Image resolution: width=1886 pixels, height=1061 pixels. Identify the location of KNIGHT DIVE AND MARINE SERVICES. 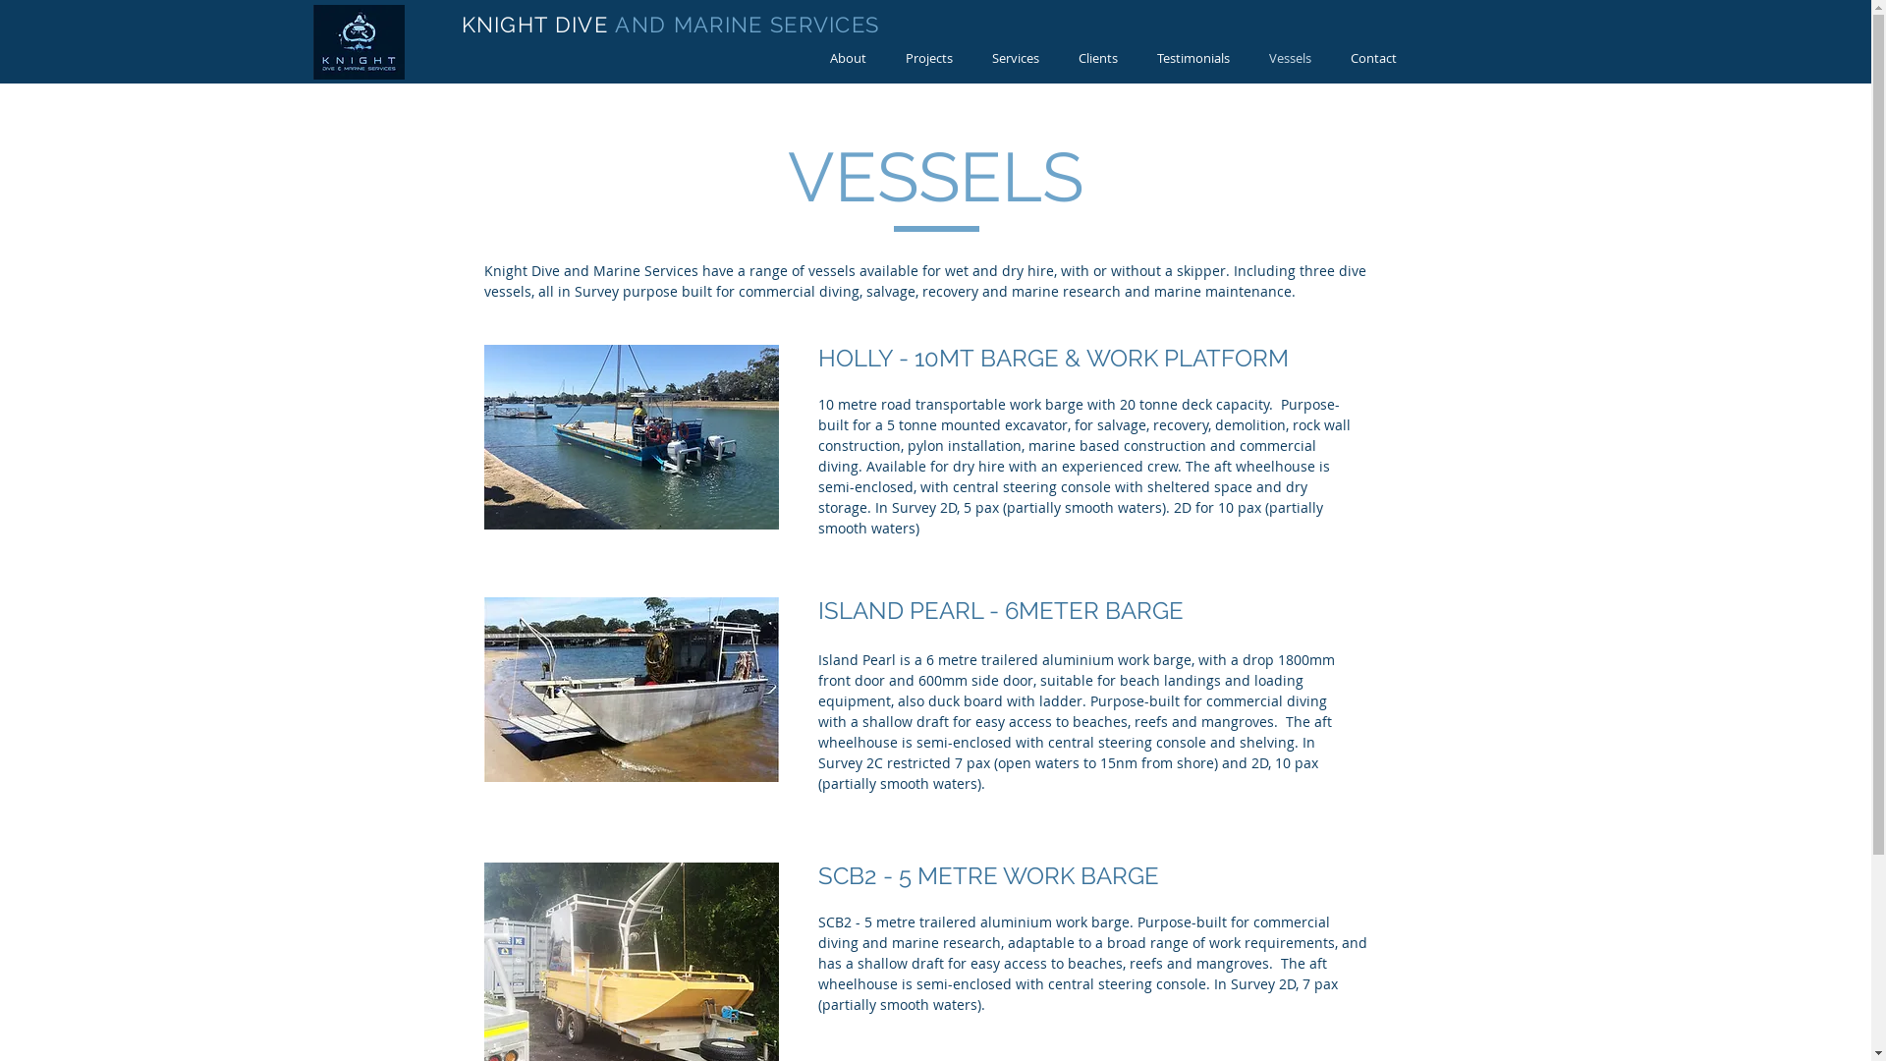
(671, 25).